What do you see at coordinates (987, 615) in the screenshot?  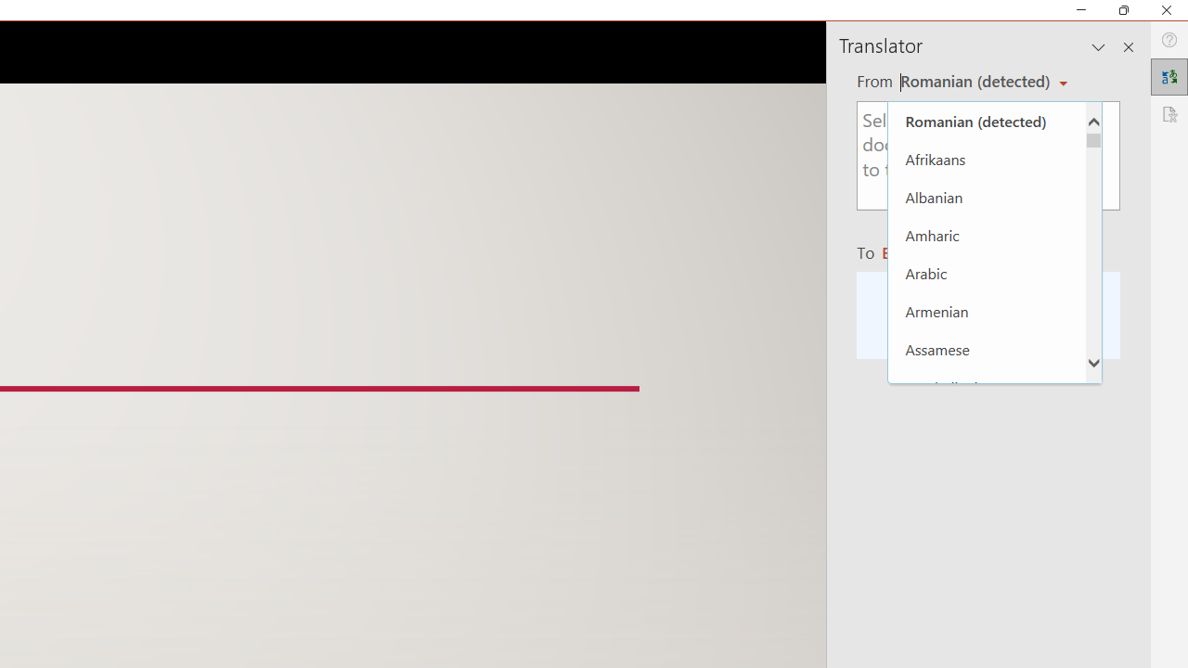 I see `Bosnian` at bounding box center [987, 615].